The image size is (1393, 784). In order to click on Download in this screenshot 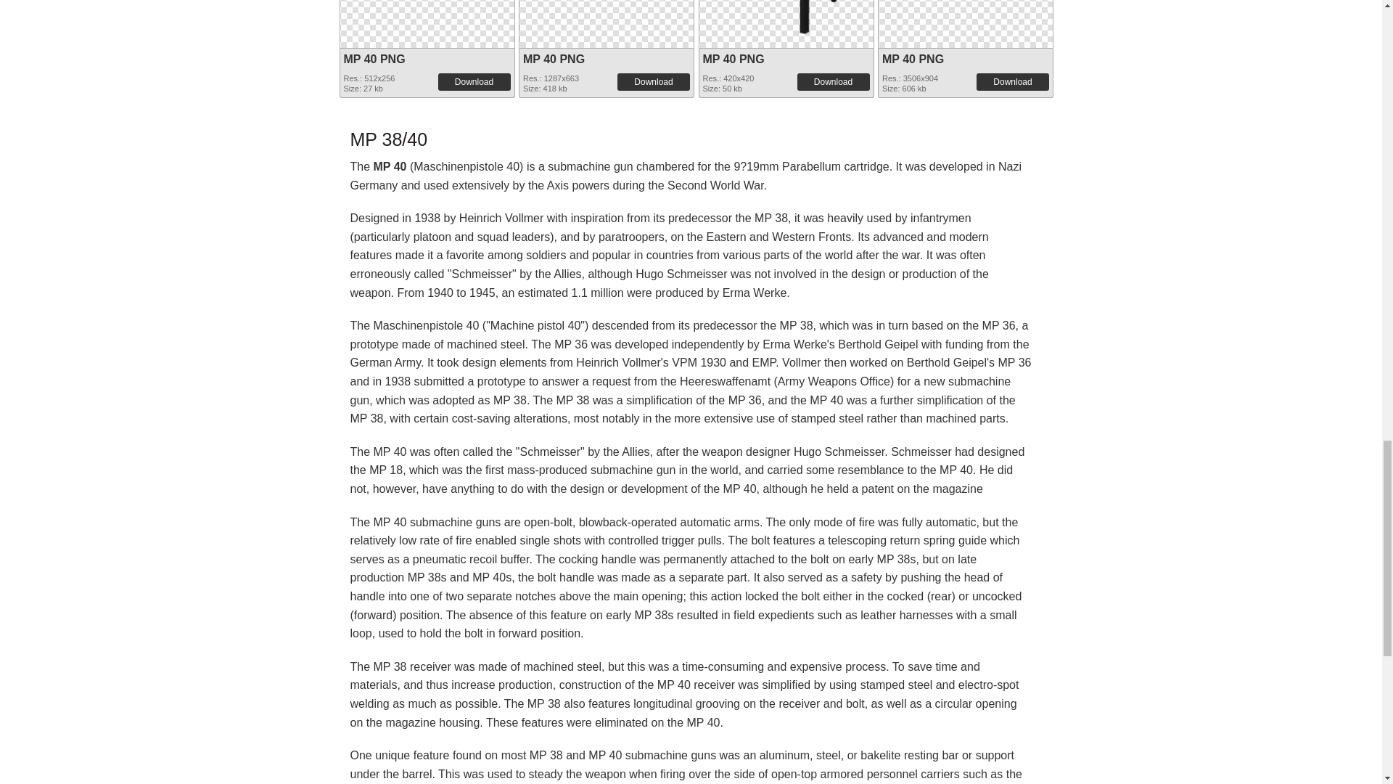, I will do `click(1012, 81)`.